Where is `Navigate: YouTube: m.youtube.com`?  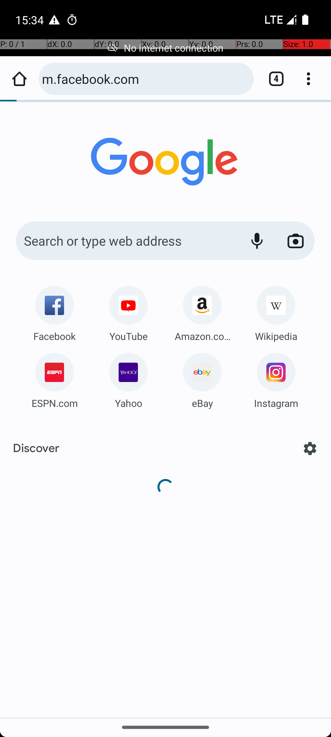 Navigate: YouTube: m.youtube.com is located at coordinates (128, 311).